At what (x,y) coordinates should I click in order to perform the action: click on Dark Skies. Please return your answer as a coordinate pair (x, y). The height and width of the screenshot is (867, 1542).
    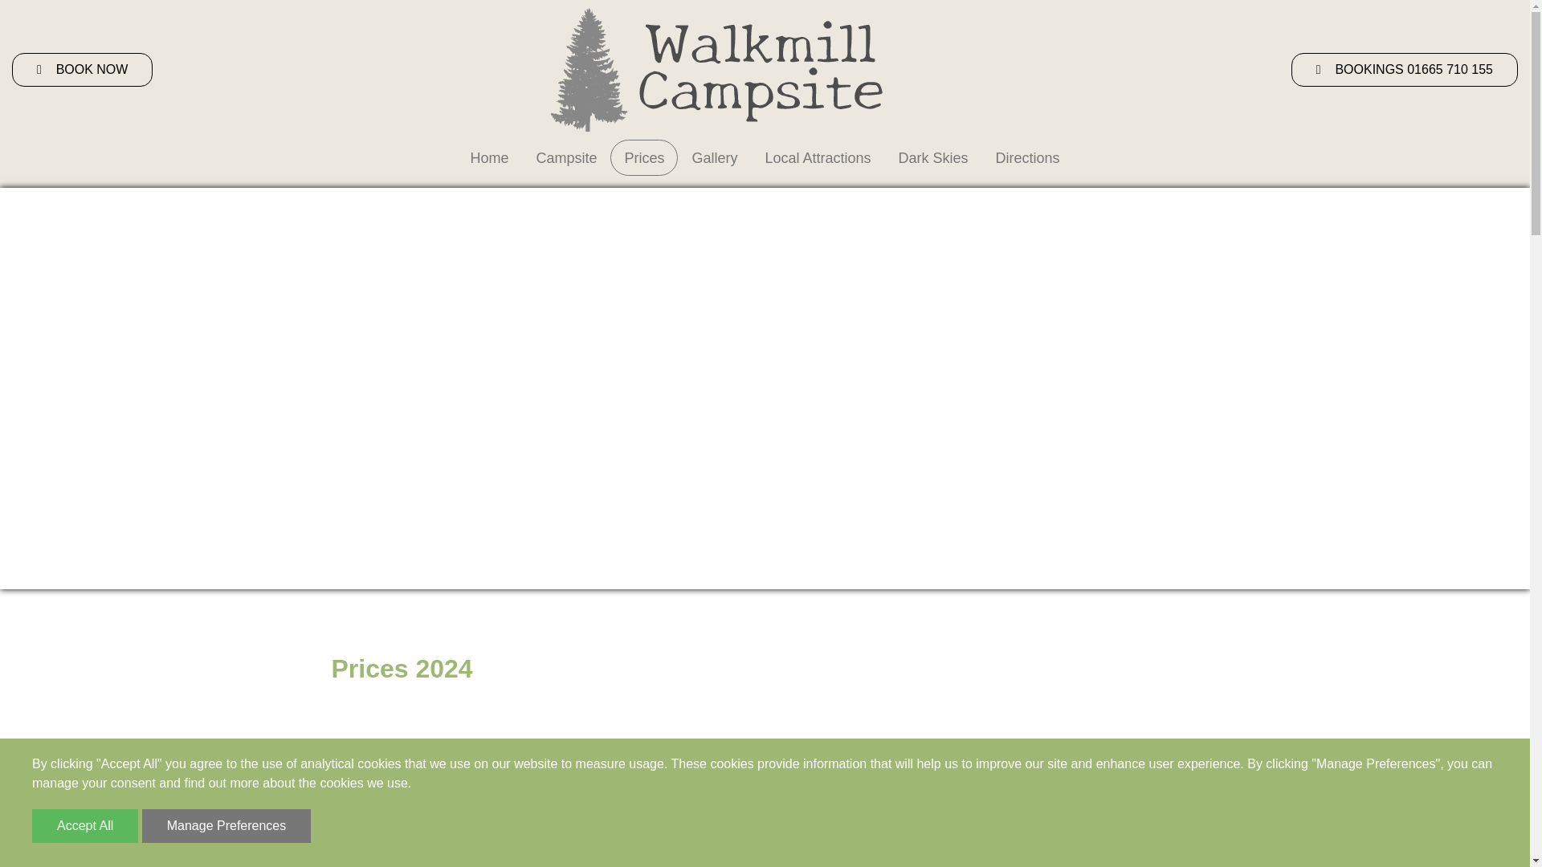
    Looking at the image, I should click on (933, 158).